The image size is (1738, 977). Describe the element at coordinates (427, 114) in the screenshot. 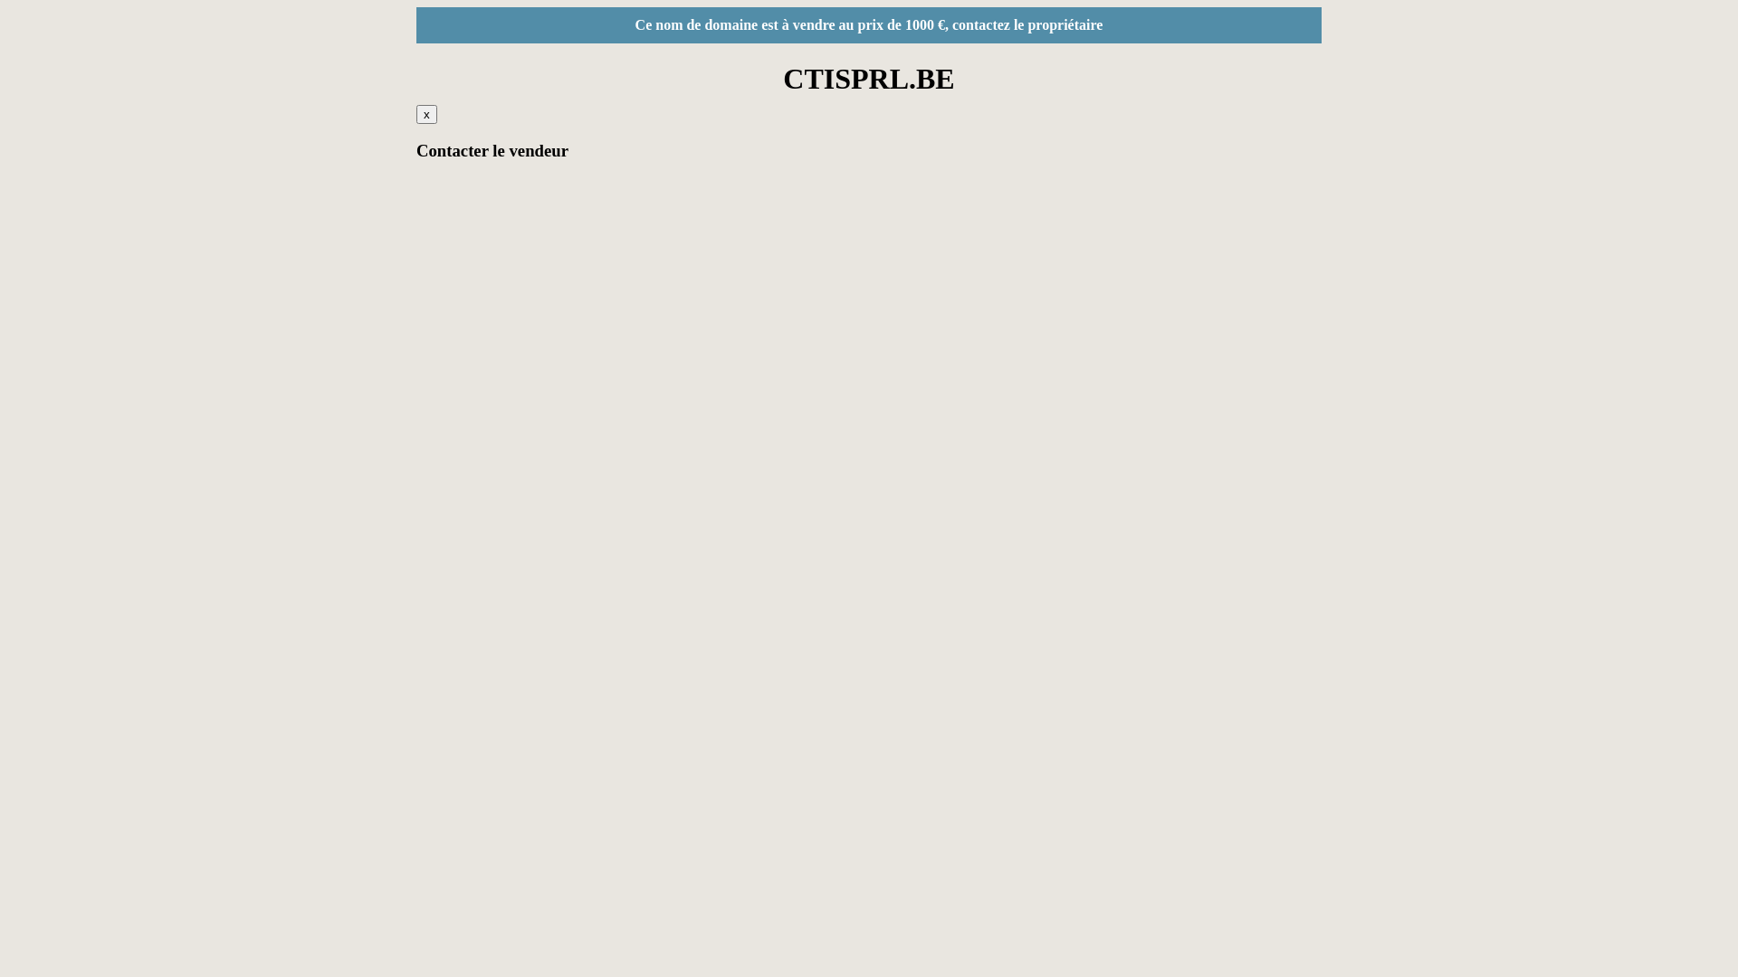

I see `x` at that location.